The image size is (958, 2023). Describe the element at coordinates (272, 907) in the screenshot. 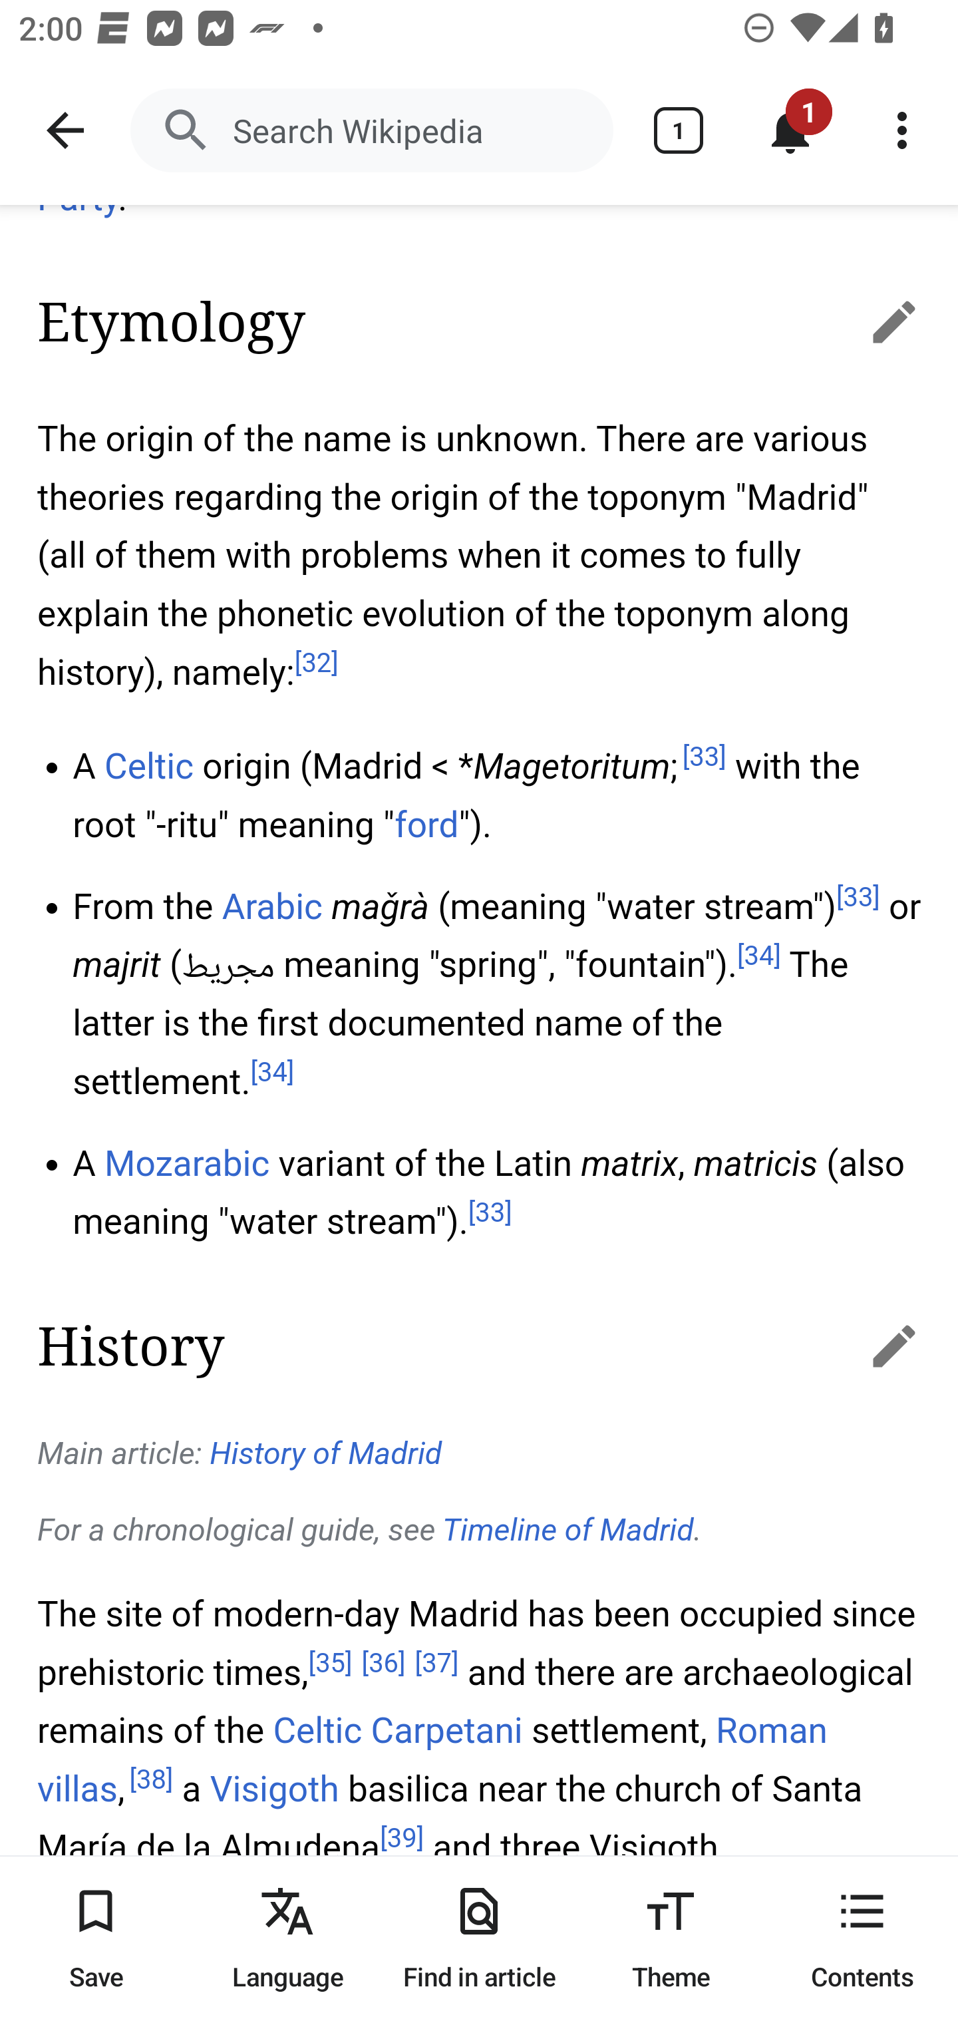

I see `Arabic` at that location.